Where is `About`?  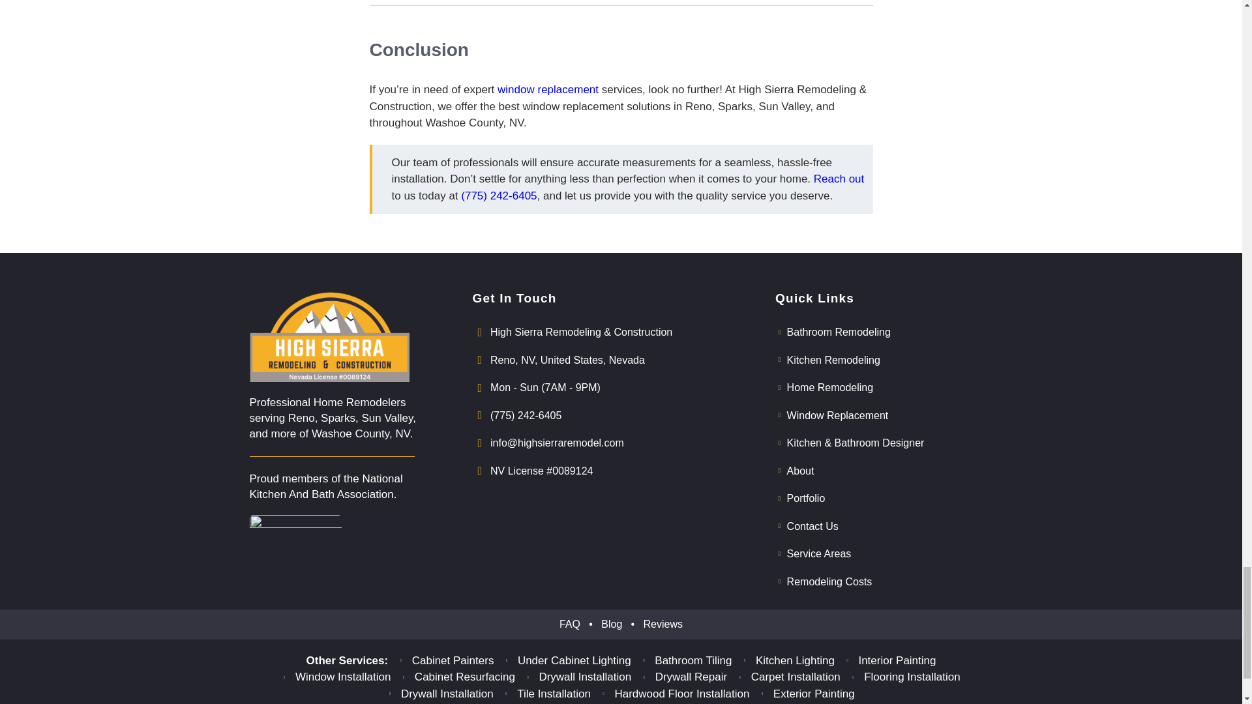
About is located at coordinates (881, 471).